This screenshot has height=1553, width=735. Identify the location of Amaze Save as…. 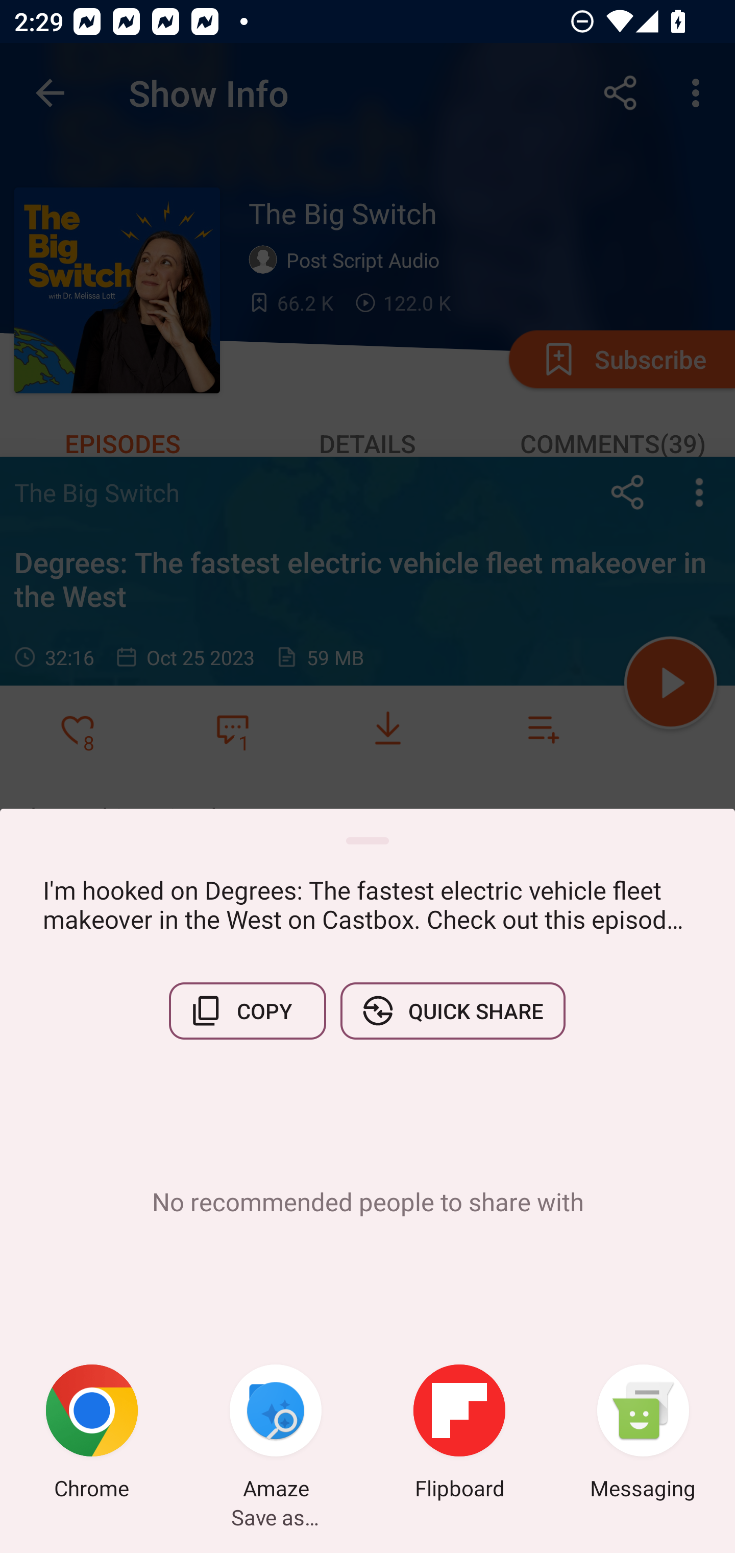
(276, 1434).